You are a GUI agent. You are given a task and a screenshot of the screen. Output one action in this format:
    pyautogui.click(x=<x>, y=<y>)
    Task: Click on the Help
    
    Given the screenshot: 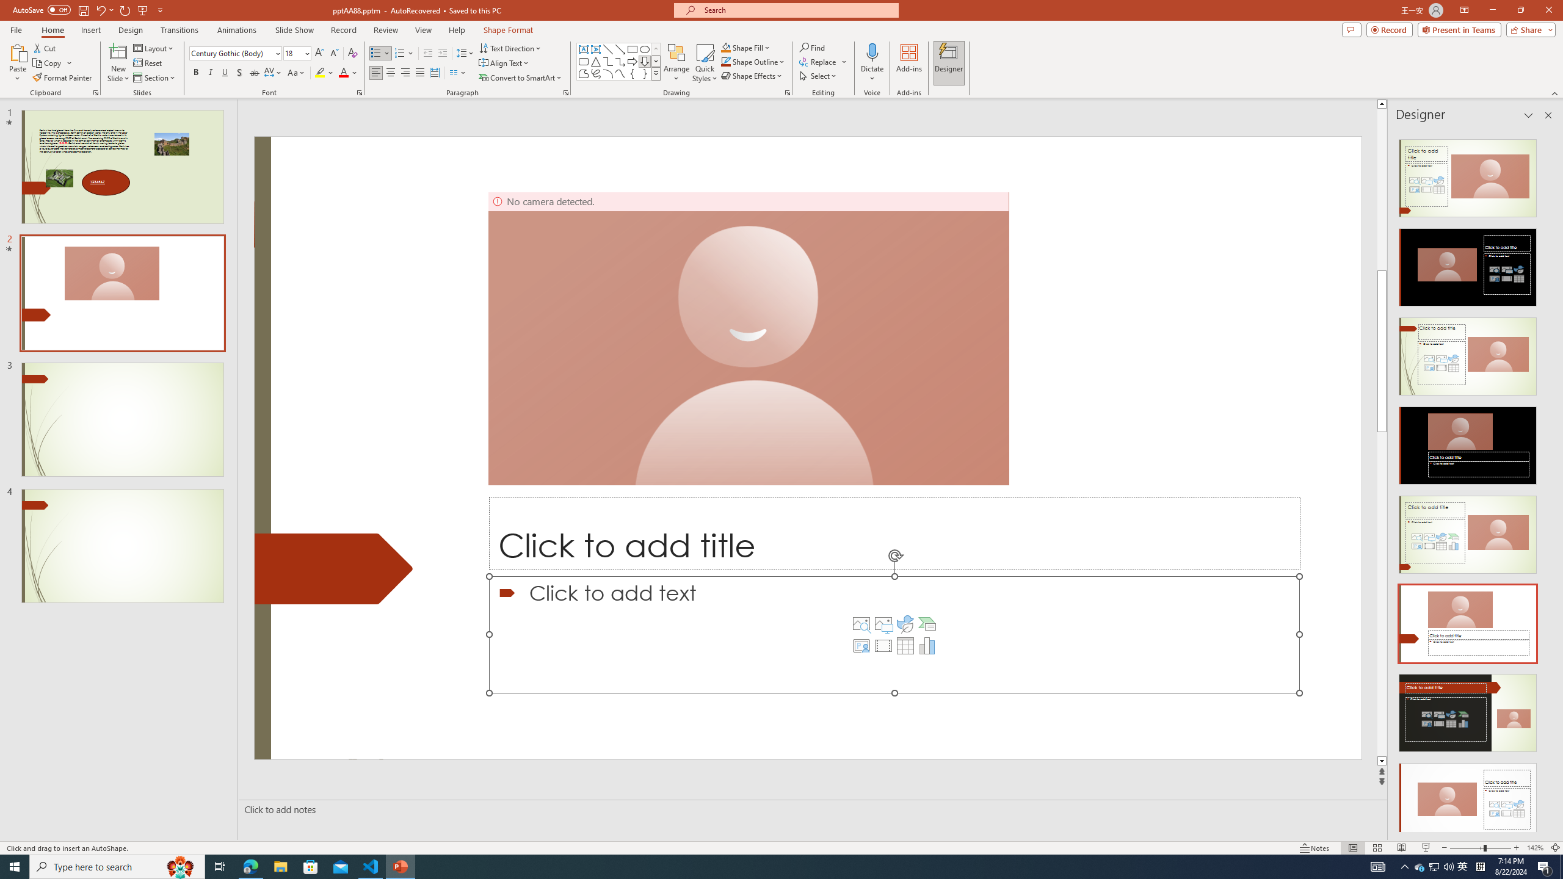 What is the action you would take?
    pyautogui.click(x=457, y=30)
    